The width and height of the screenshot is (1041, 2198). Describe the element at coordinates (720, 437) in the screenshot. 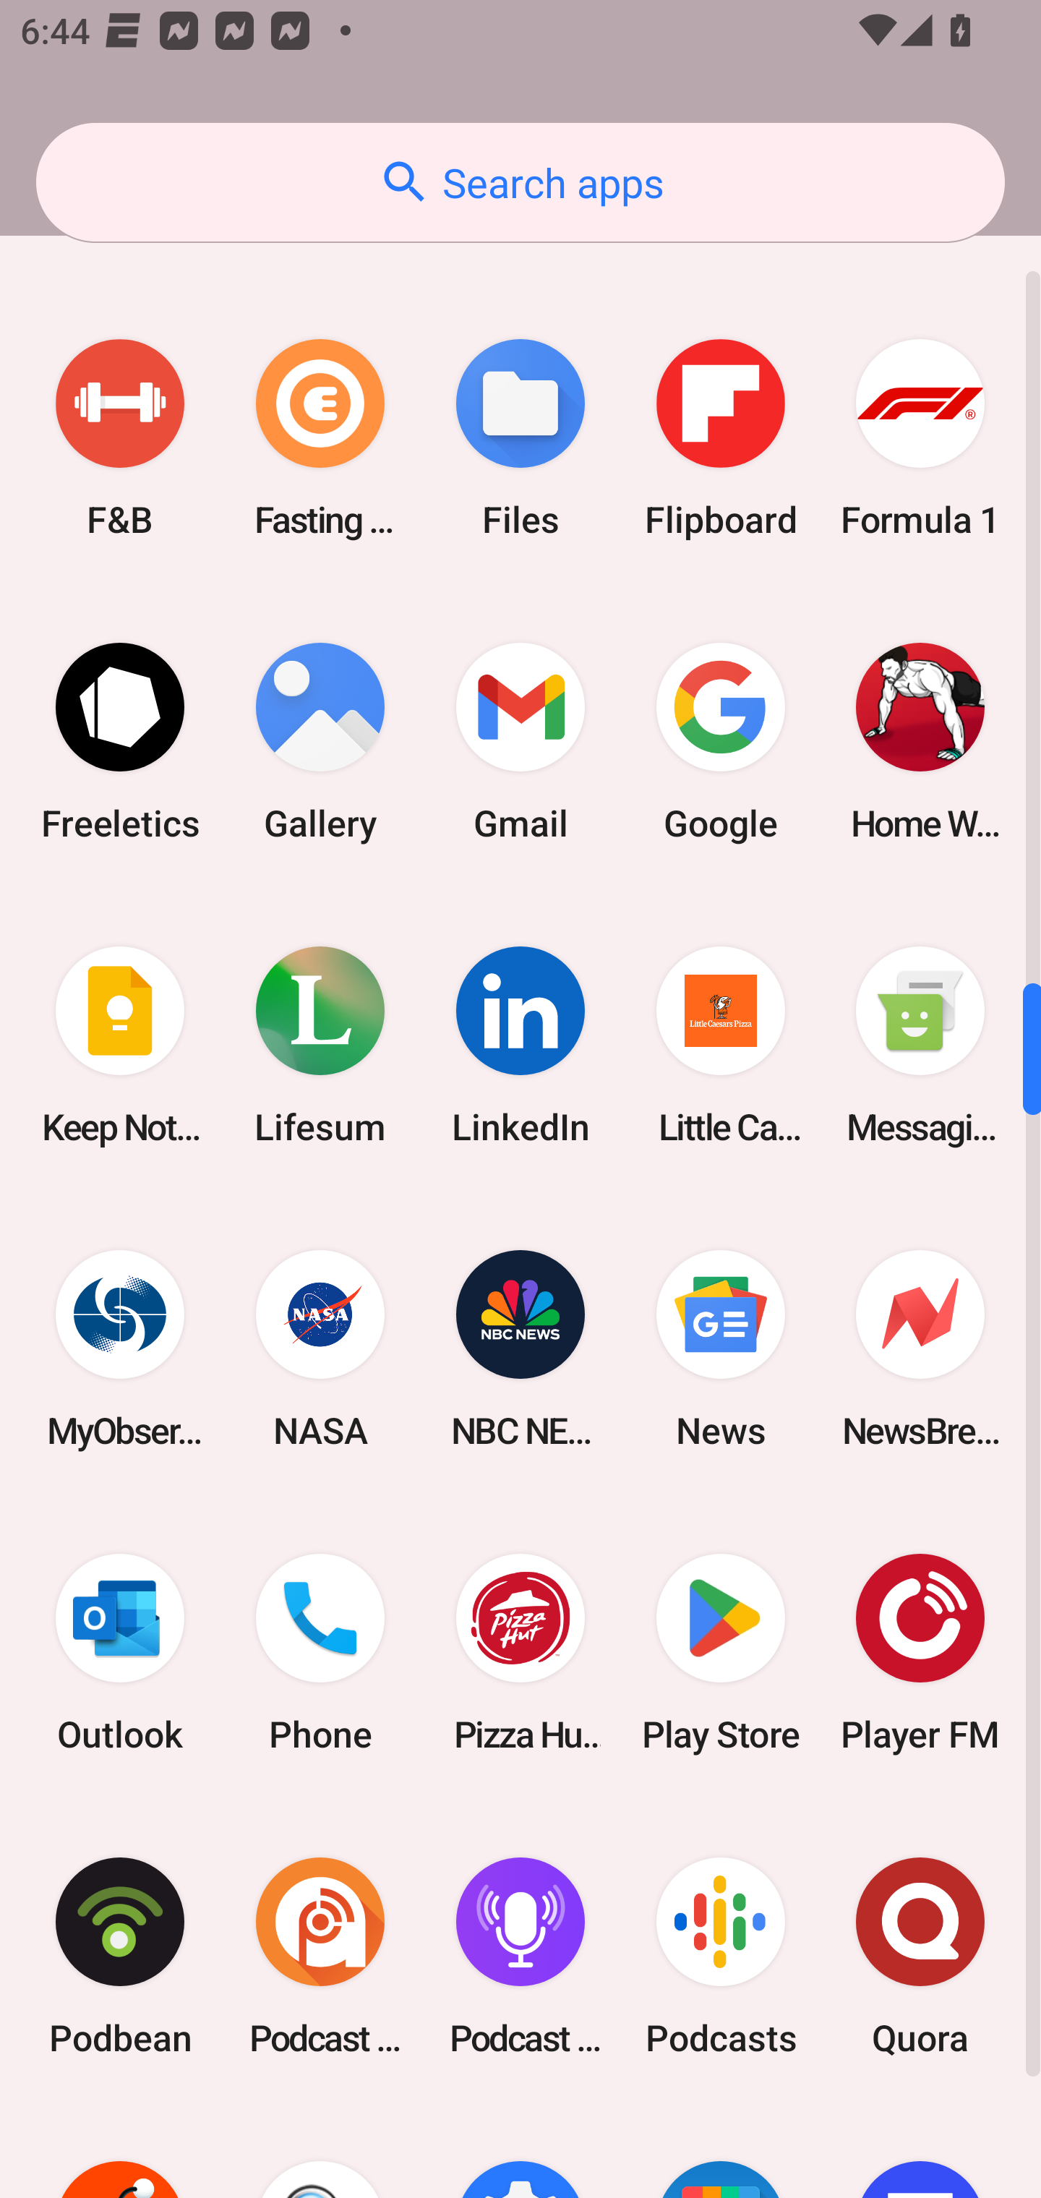

I see `Flipboard` at that location.